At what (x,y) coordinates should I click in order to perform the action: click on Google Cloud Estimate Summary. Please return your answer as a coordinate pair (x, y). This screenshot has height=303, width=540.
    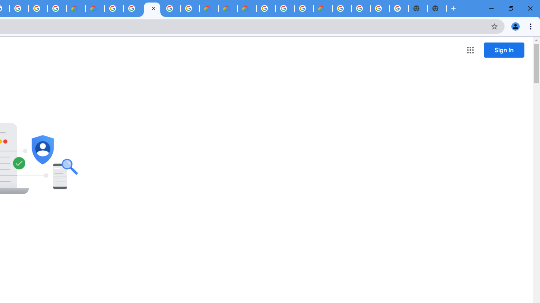
    Looking at the image, I should click on (247, 8).